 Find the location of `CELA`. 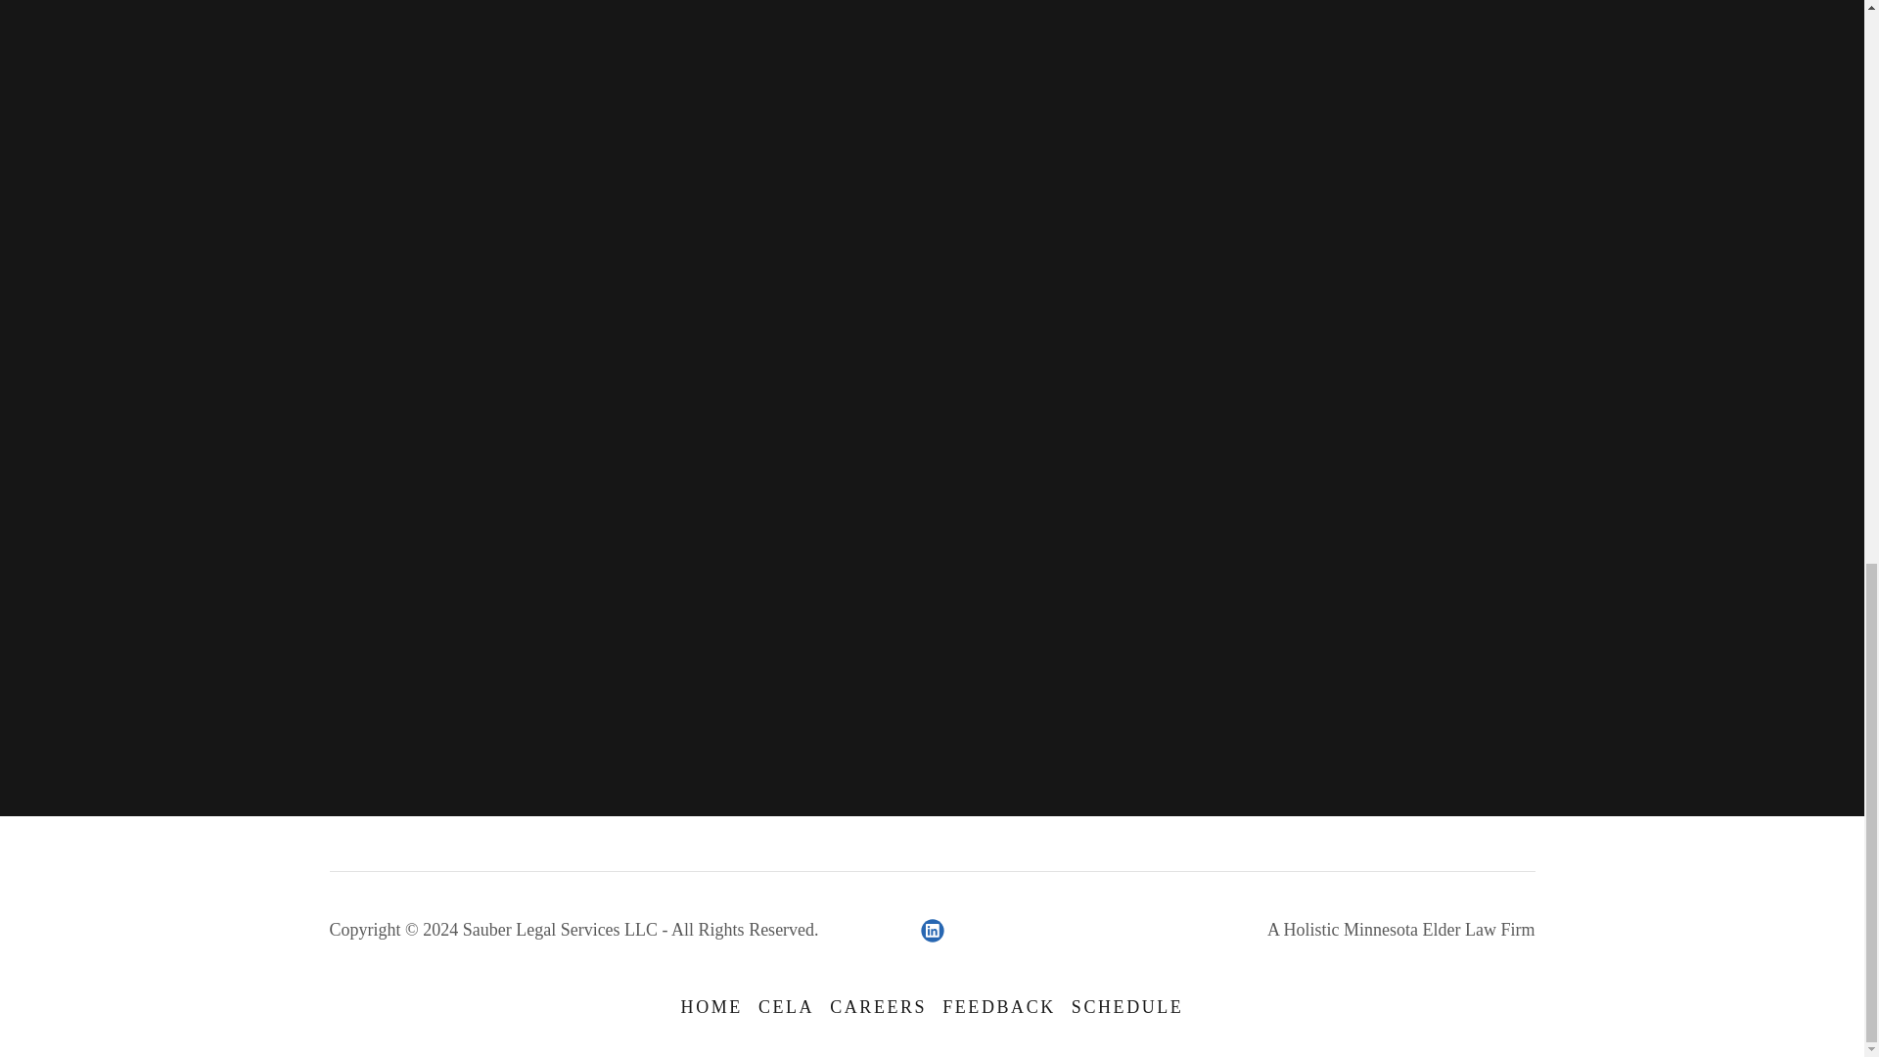

CELA is located at coordinates (786, 1006).